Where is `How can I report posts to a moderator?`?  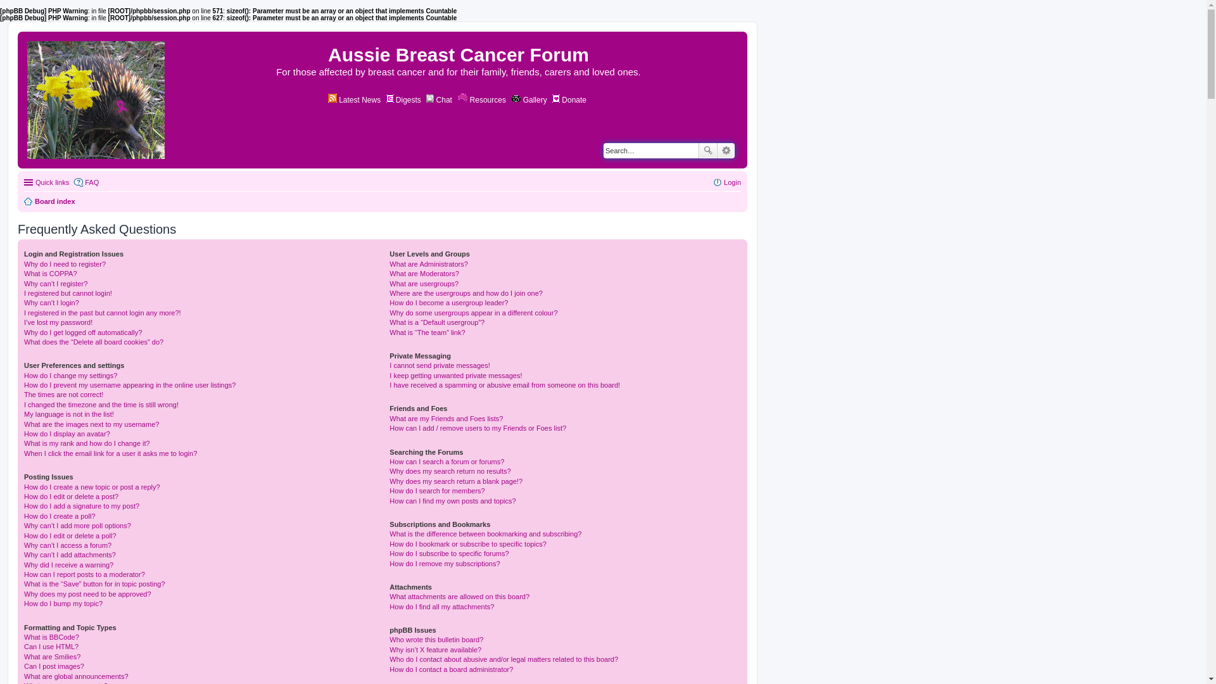
How can I report posts to a moderator? is located at coordinates (85, 574).